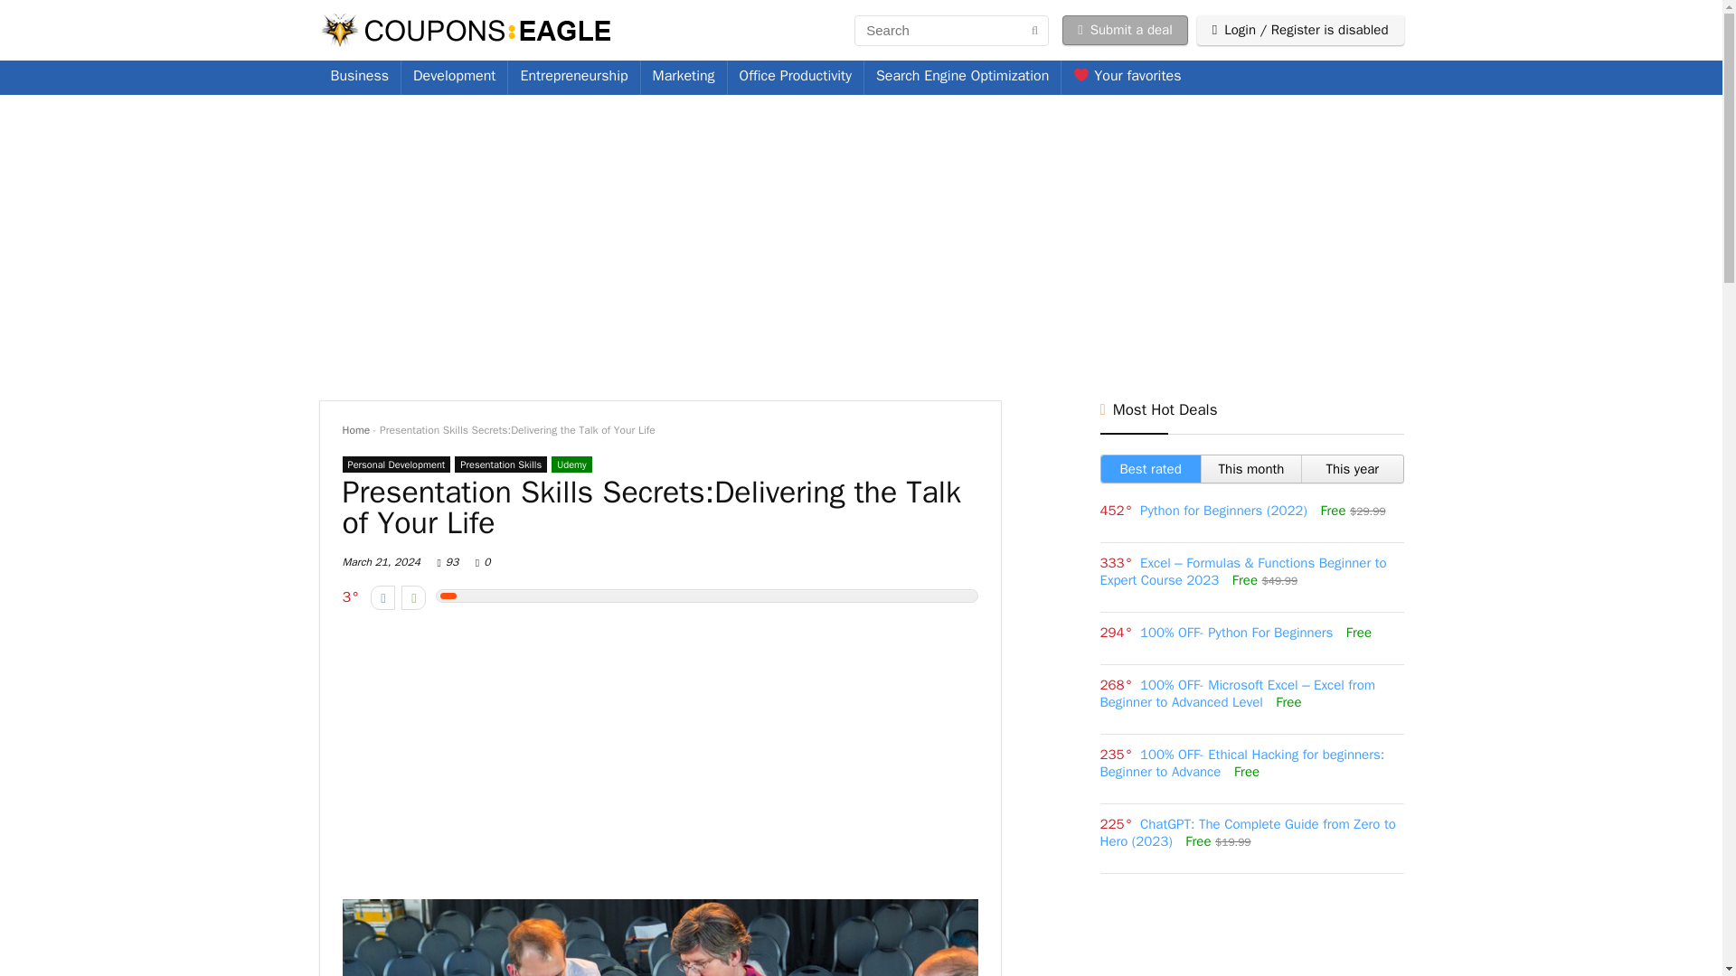 The height and width of the screenshot is (976, 1736). What do you see at coordinates (501, 465) in the screenshot?
I see `Presentation Skills` at bounding box center [501, 465].